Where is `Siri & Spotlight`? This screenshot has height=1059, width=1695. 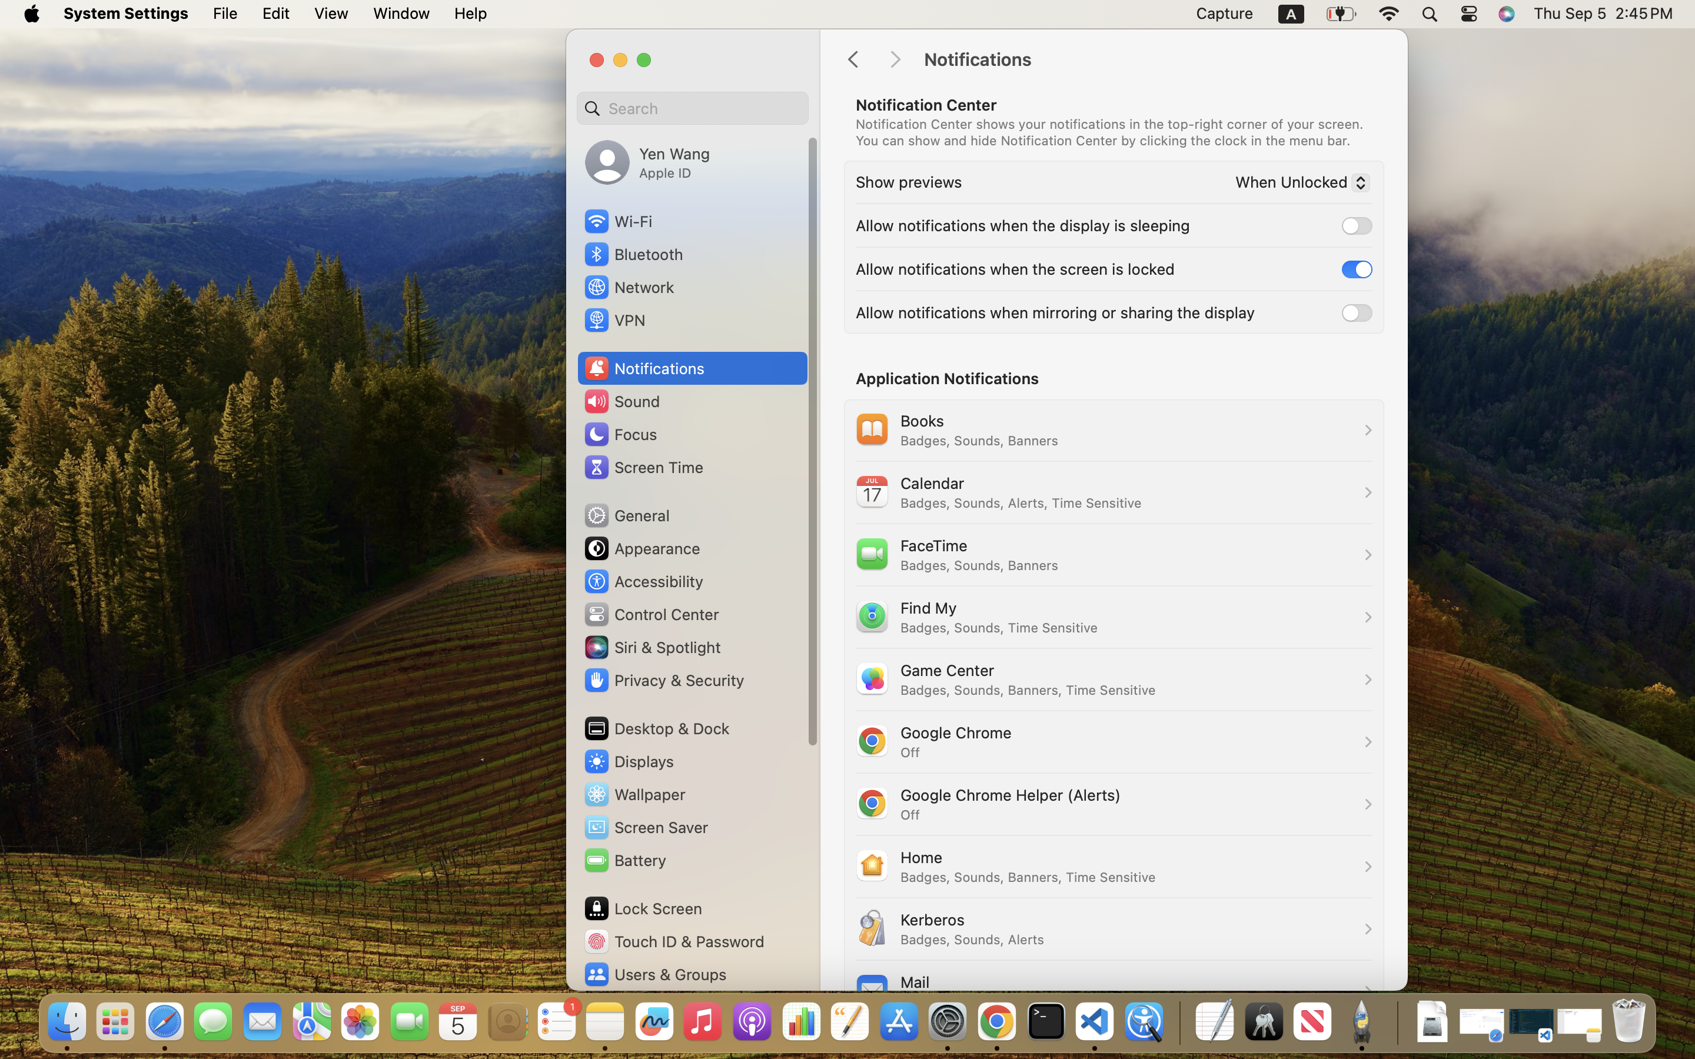
Siri & Spotlight is located at coordinates (652, 647).